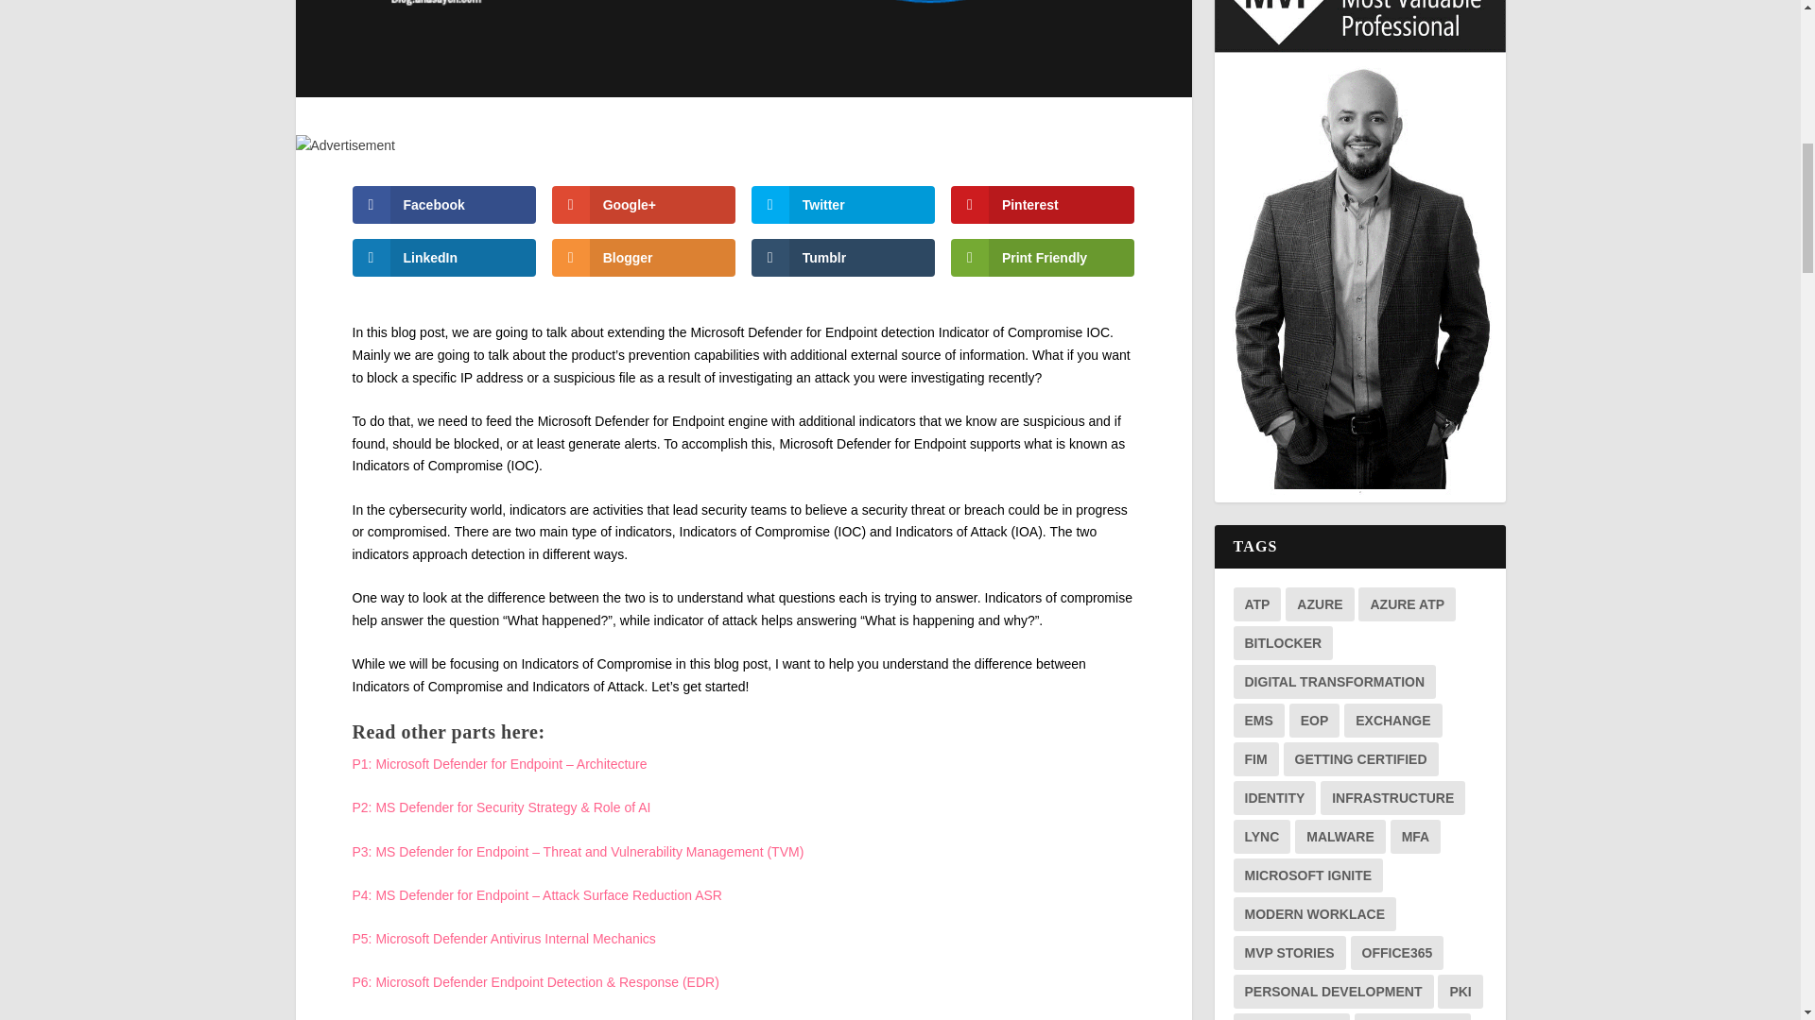 The width and height of the screenshot is (1815, 1020). What do you see at coordinates (843, 257) in the screenshot?
I see `Tumblr` at bounding box center [843, 257].